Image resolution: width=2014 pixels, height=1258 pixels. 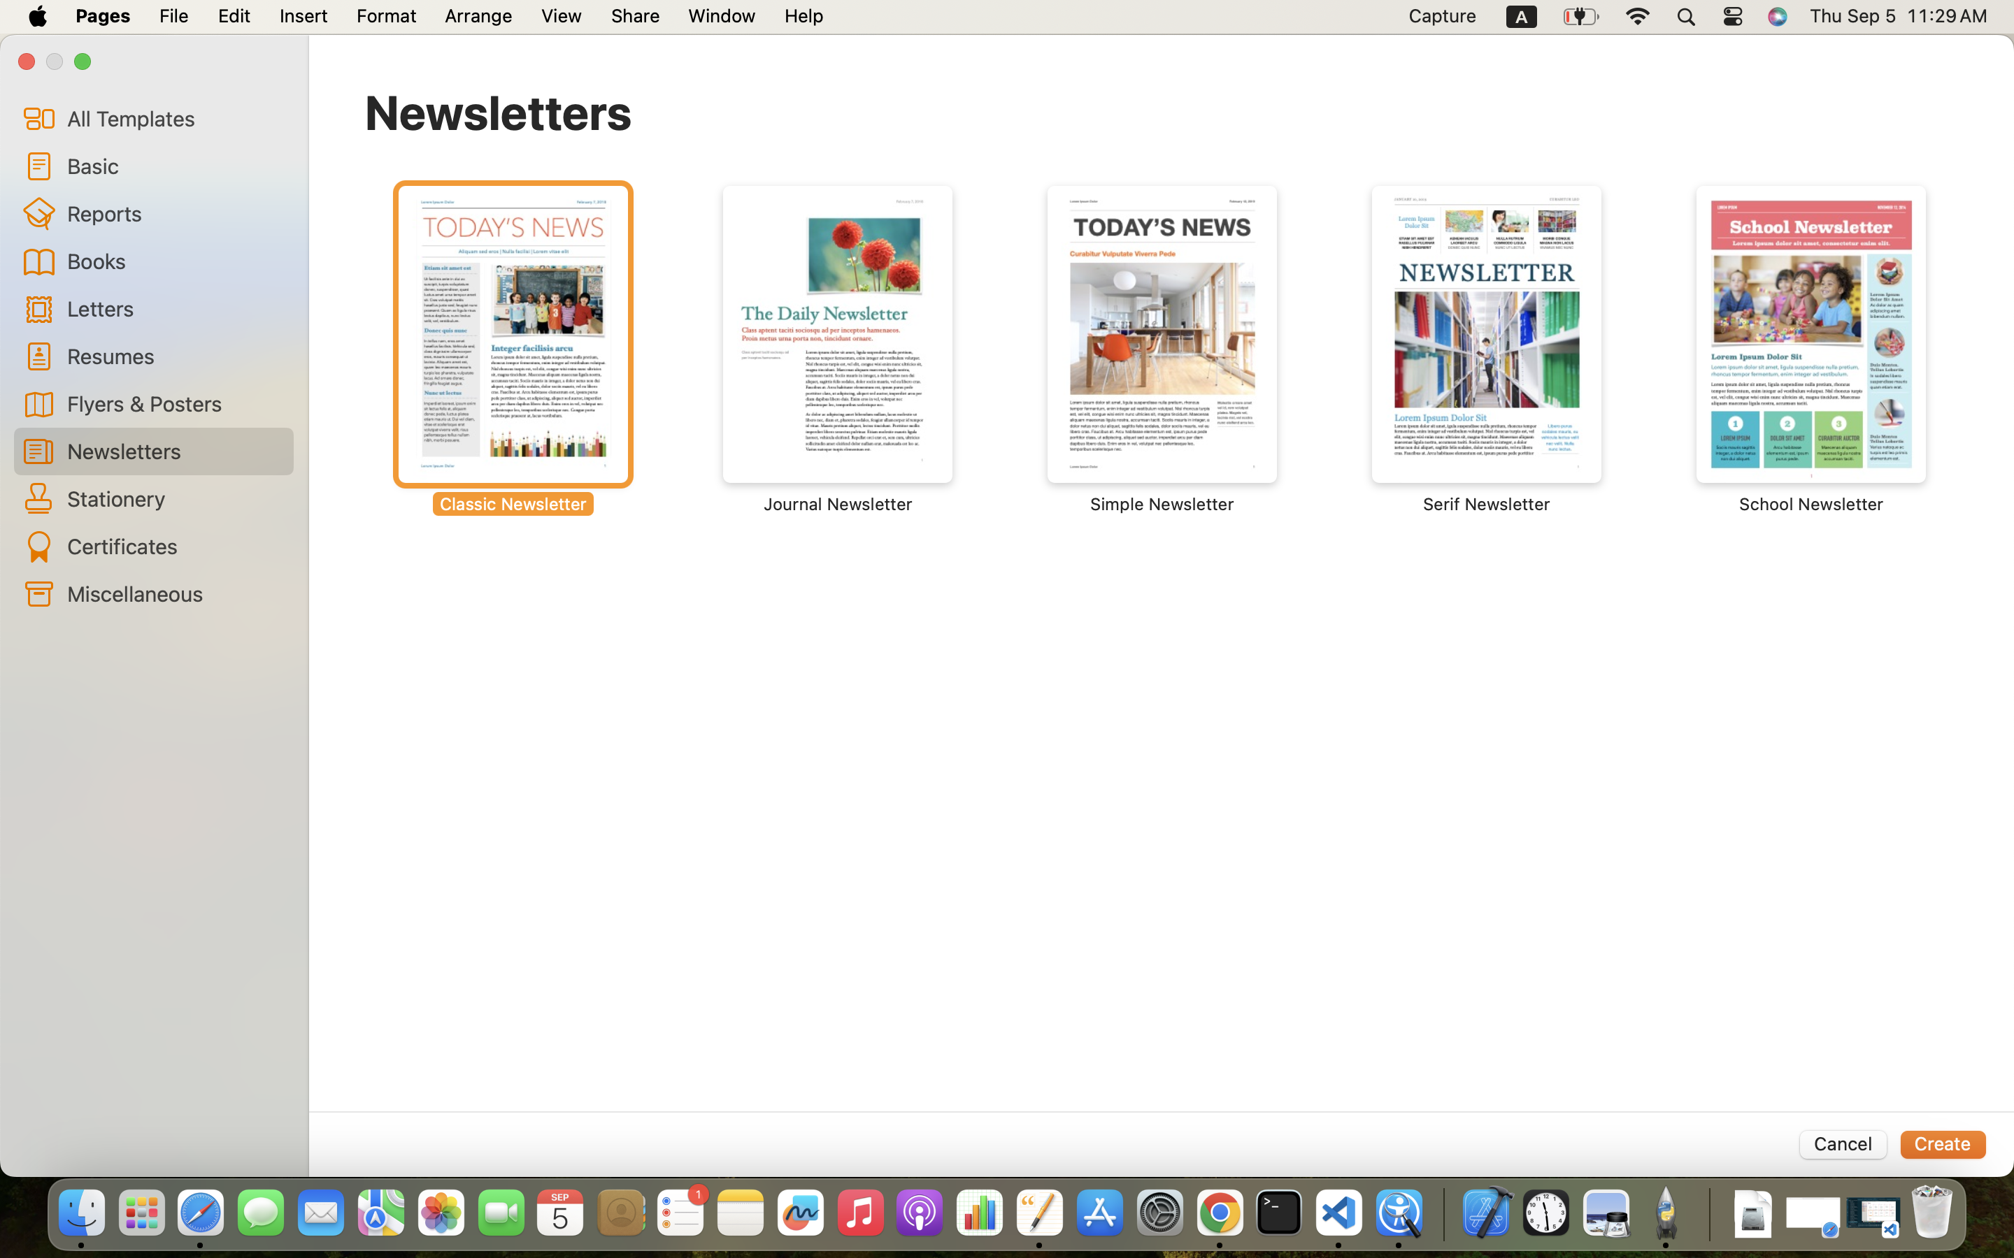 What do you see at coordinates (175, 498) in the screenshot?
I see `Stationery` at bounding box center [175, 498].